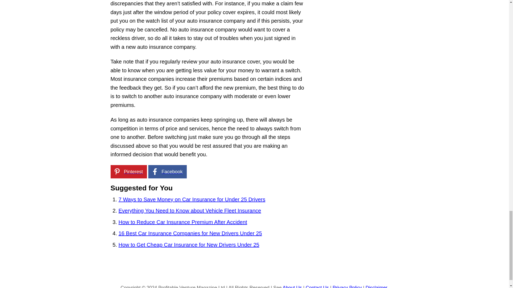 This screenshot has height=288, width=513. Describe the element at coordinates (190, 233) in the screenshot. I see `16 Best Car Insurance Companies for New Drivers Under 25` at that location.